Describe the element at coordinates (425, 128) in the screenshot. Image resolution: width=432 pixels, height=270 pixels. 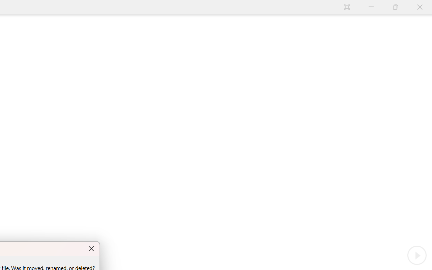
I see `Help` at that location.